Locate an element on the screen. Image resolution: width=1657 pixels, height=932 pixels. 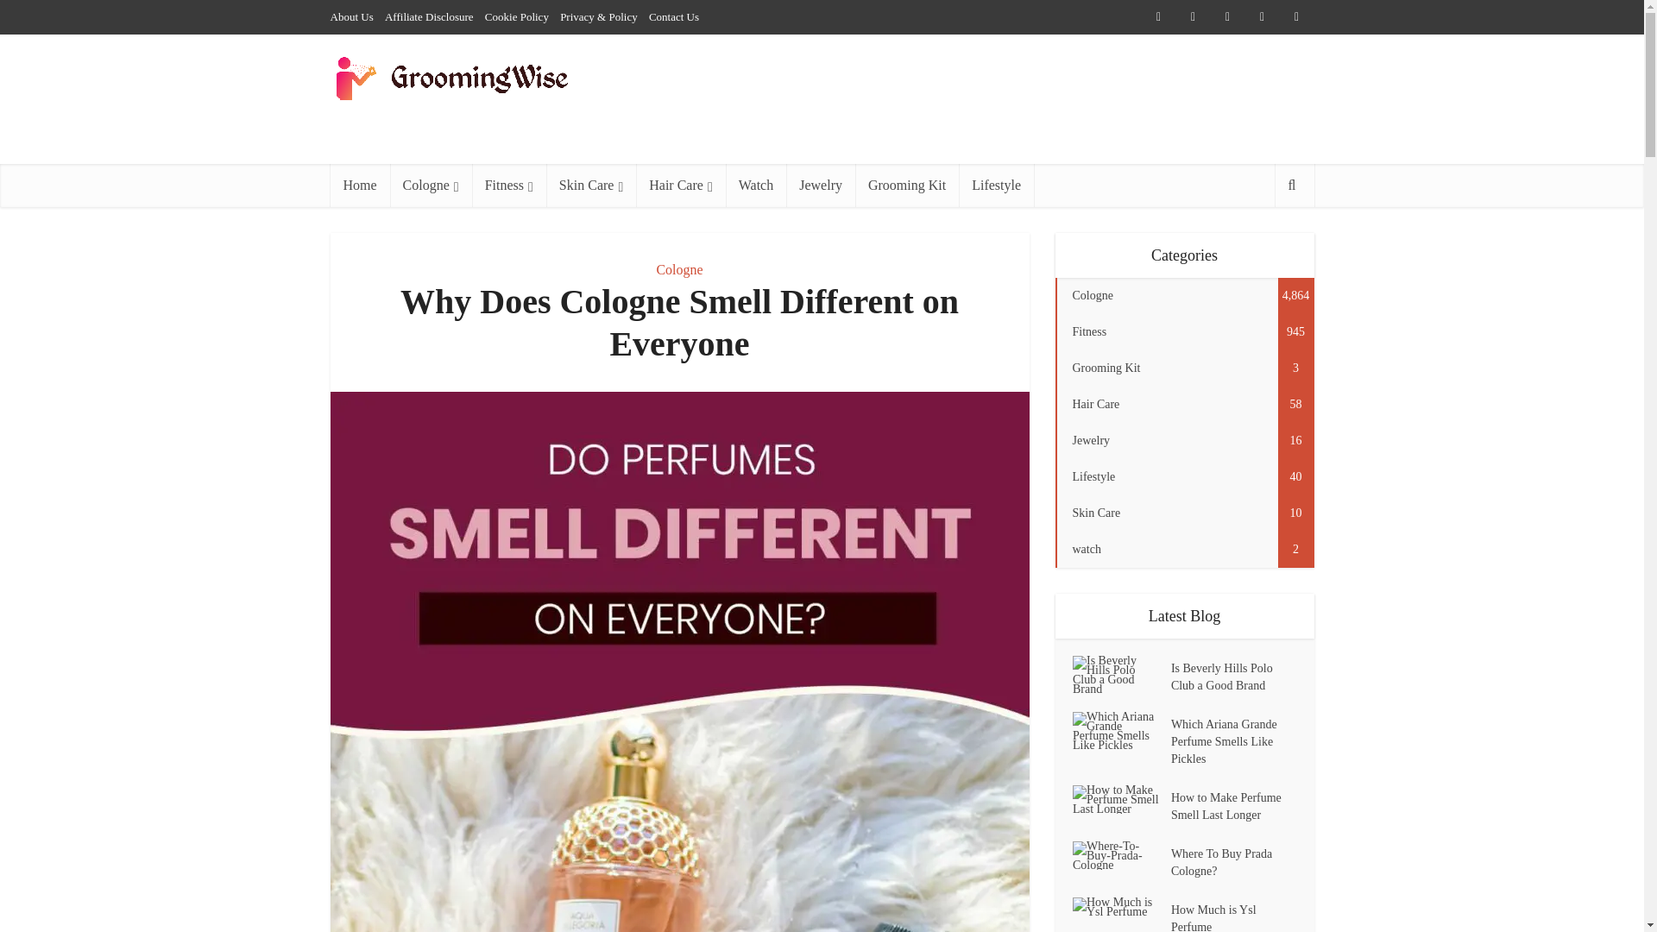
Cologne is located at coordinates (431, 185).